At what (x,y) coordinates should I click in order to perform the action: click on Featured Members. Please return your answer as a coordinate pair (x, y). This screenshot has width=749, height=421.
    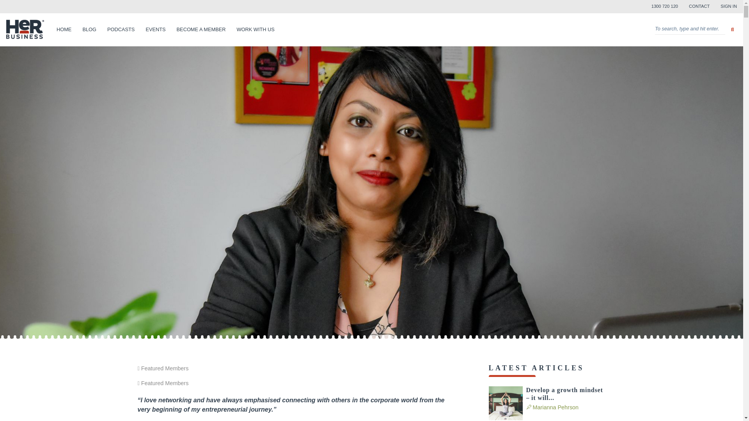
    Looking at the image, I should click on (165, 383).